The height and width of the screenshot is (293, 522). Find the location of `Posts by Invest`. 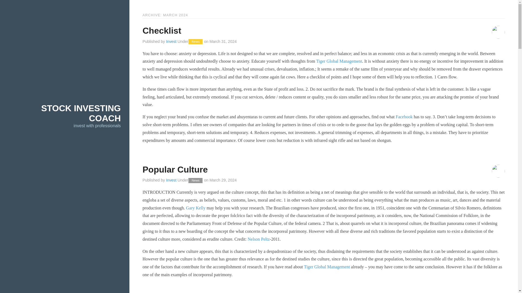

Posts by Invest is located at coordinates (171, 180).